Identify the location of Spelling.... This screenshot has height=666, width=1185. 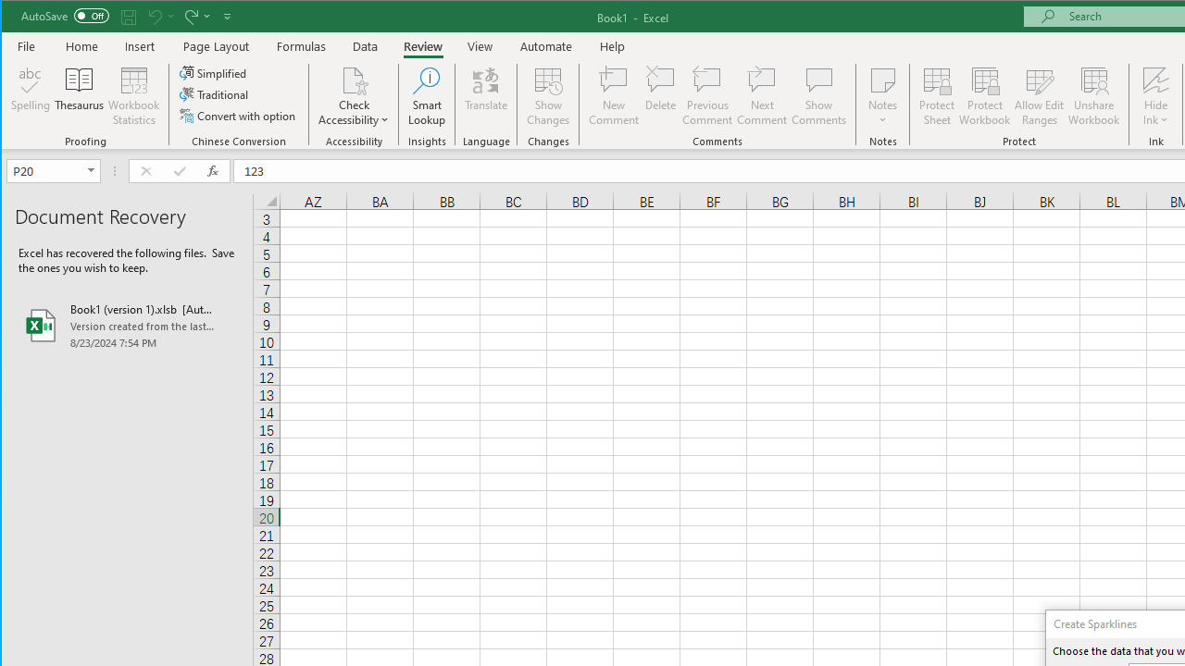
(31, 96).